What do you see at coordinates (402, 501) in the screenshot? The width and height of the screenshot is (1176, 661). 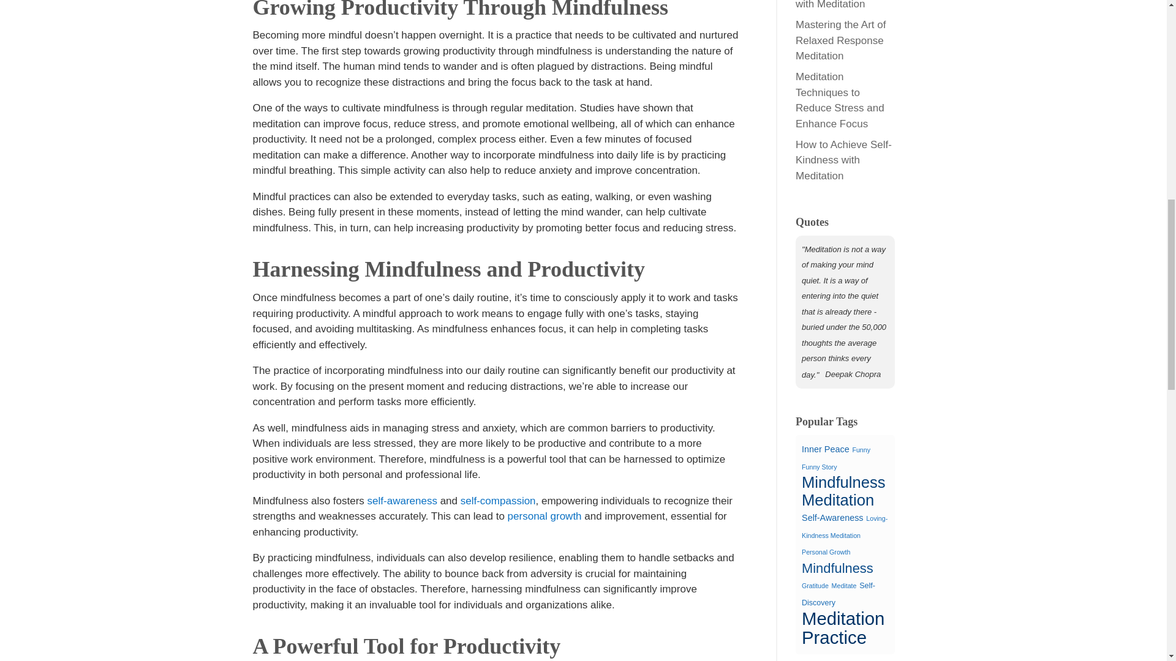 I see `self-awareness` at bounding box center [402, 501].